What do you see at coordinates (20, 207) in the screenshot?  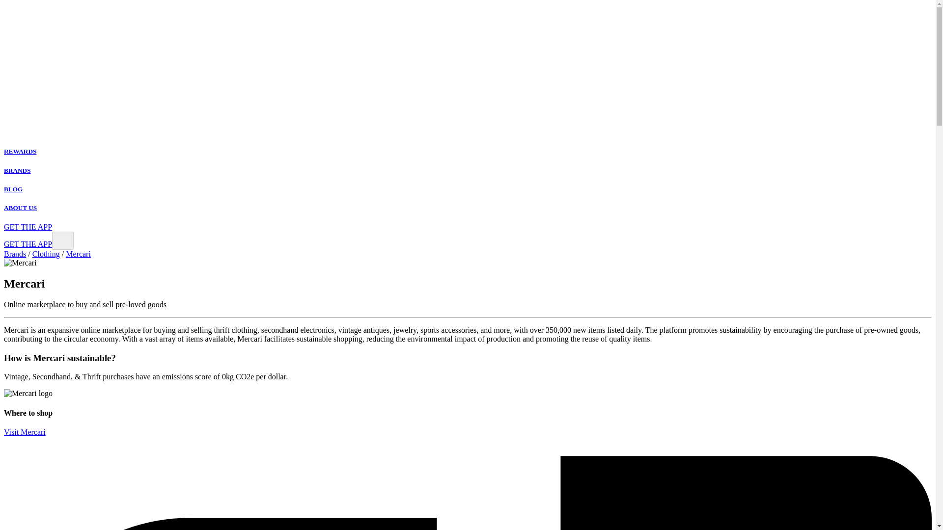 I see `ABOUT US` at bounding box center [20, 207].